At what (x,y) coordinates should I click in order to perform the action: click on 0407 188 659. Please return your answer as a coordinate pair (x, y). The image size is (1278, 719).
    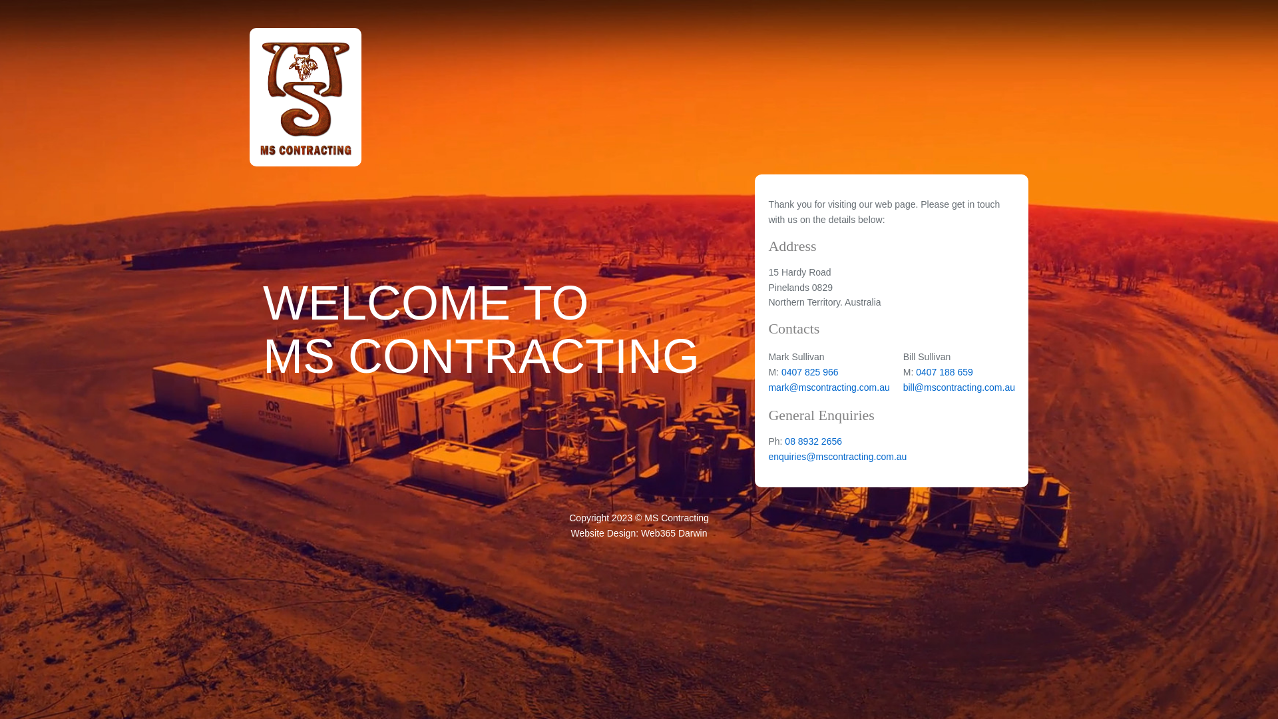
    Looking at the image, I should click on (945, 372).